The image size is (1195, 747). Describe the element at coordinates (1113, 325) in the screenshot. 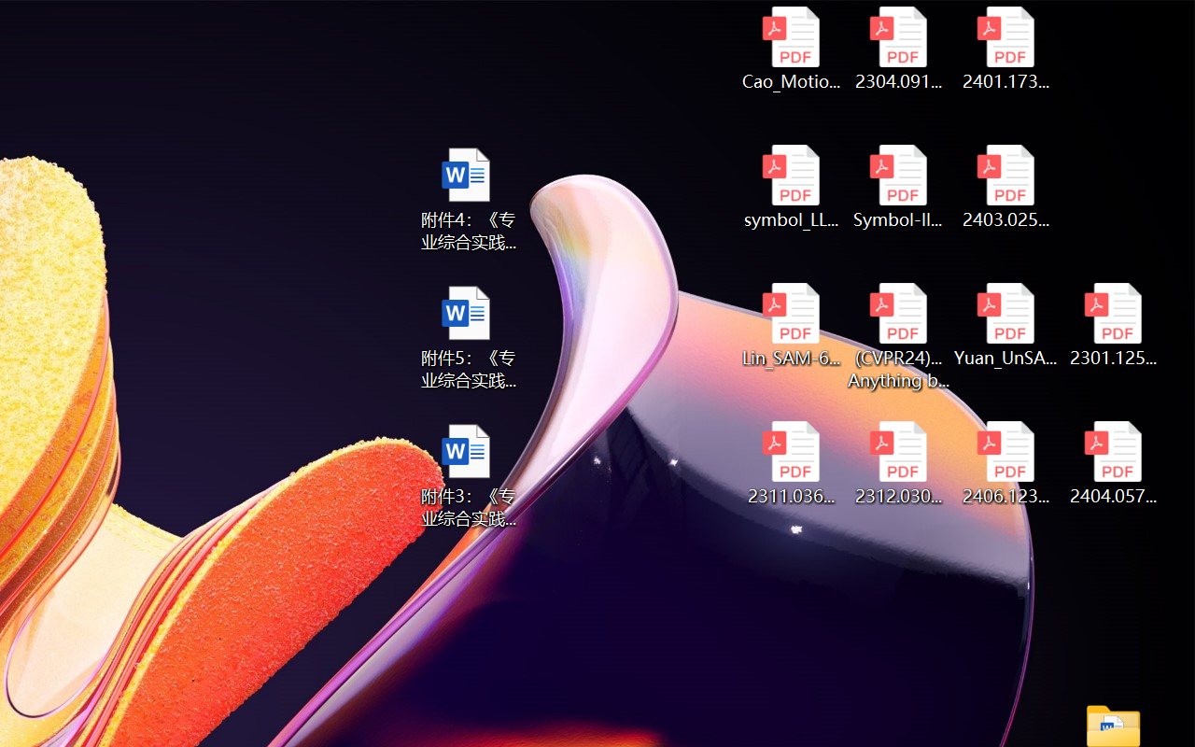

I see `2301.12597v3.pdf` at that location.